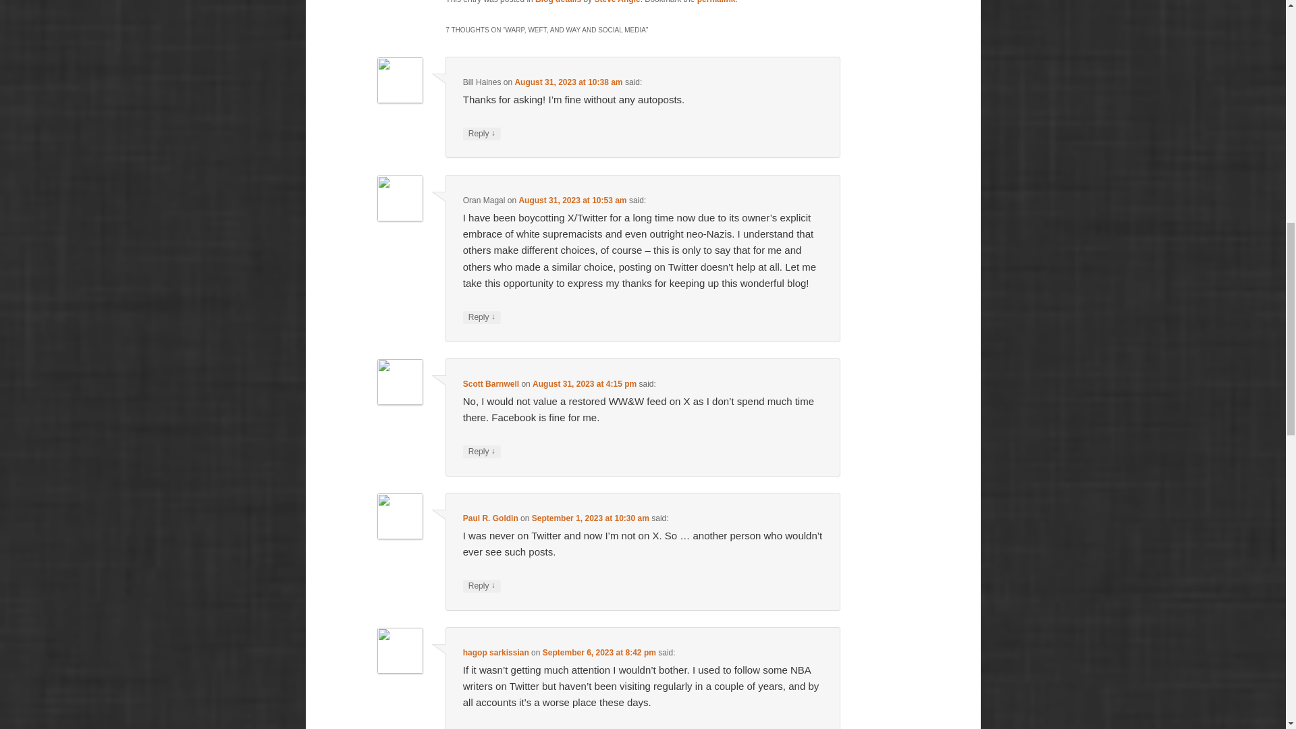 This screenshot has height=729, width=1296. Describe the element at coordinates (572, 200) in the screenshot. I see `August 31, 2023 at 10:53 am` at that location.